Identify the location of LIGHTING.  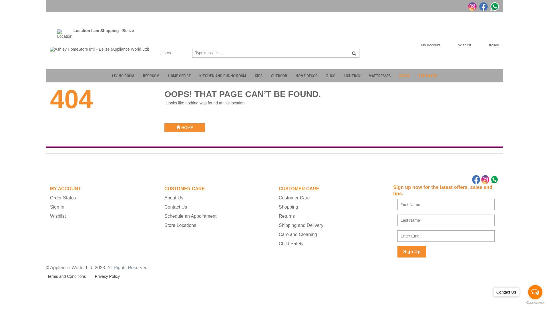
(352, 76).